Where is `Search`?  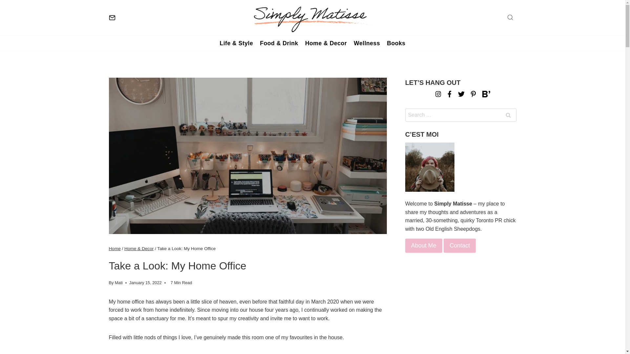
Search is located at coordinates (508, 115).